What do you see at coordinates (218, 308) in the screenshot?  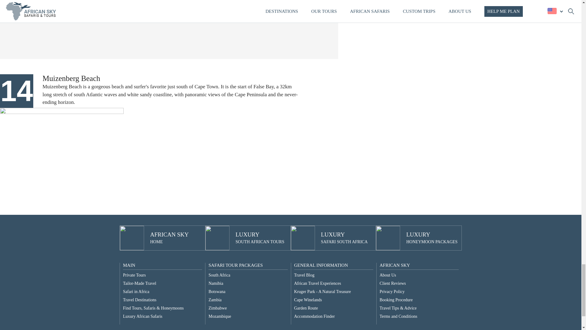 I see `Mozambique` at bounding box center [218, 308].